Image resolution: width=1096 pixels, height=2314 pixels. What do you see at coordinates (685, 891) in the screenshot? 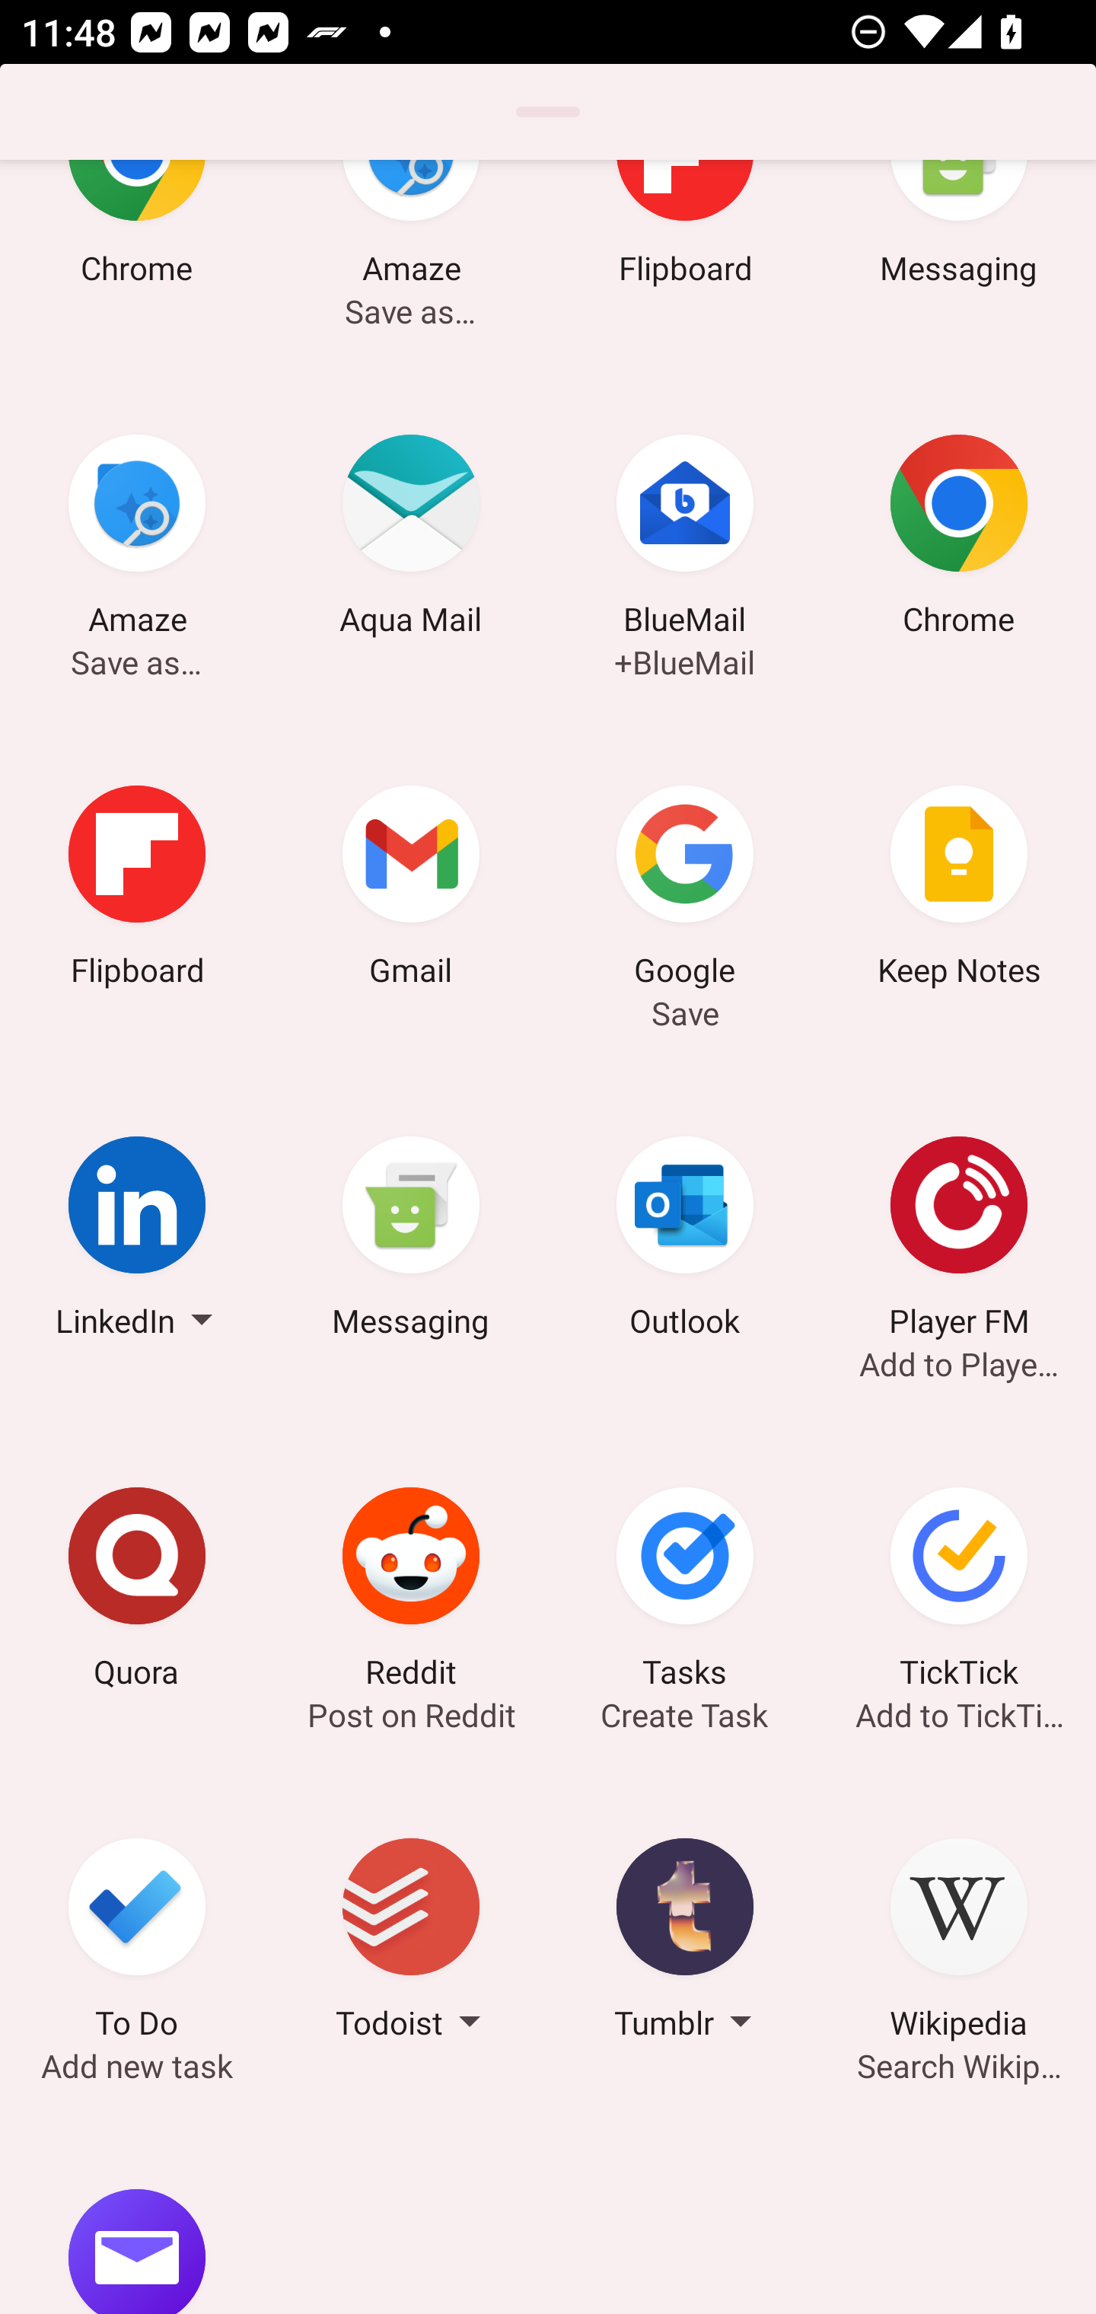
I see `Google Save` at bounding box center [685, 891].